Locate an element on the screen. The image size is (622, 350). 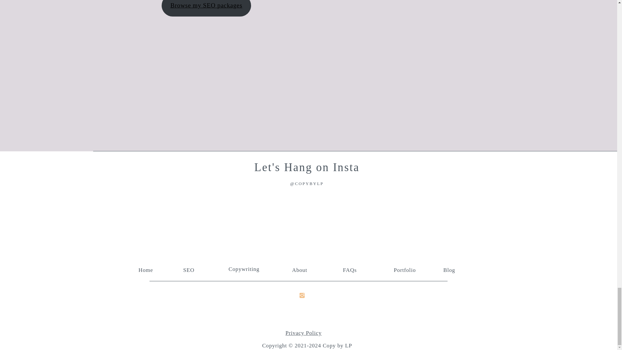
Privacy Policy is located at coordinates (303, 333).